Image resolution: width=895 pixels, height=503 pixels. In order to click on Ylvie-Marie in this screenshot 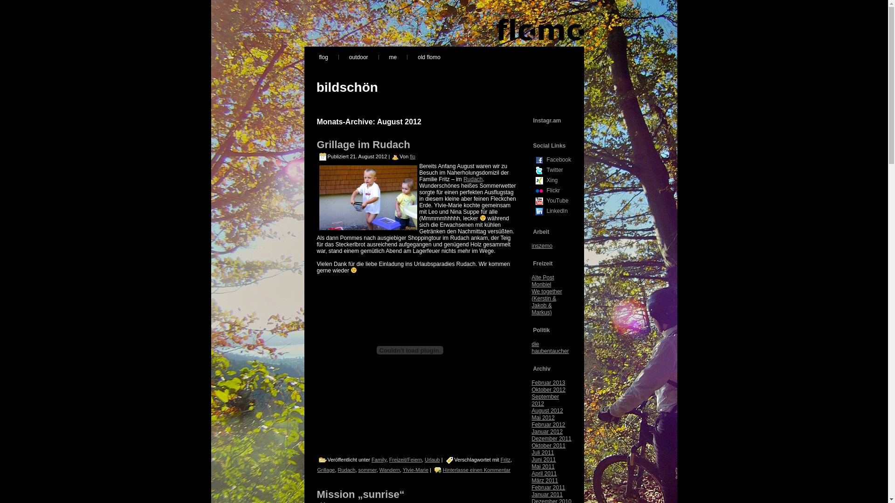, I will do `click(416, 470)`.